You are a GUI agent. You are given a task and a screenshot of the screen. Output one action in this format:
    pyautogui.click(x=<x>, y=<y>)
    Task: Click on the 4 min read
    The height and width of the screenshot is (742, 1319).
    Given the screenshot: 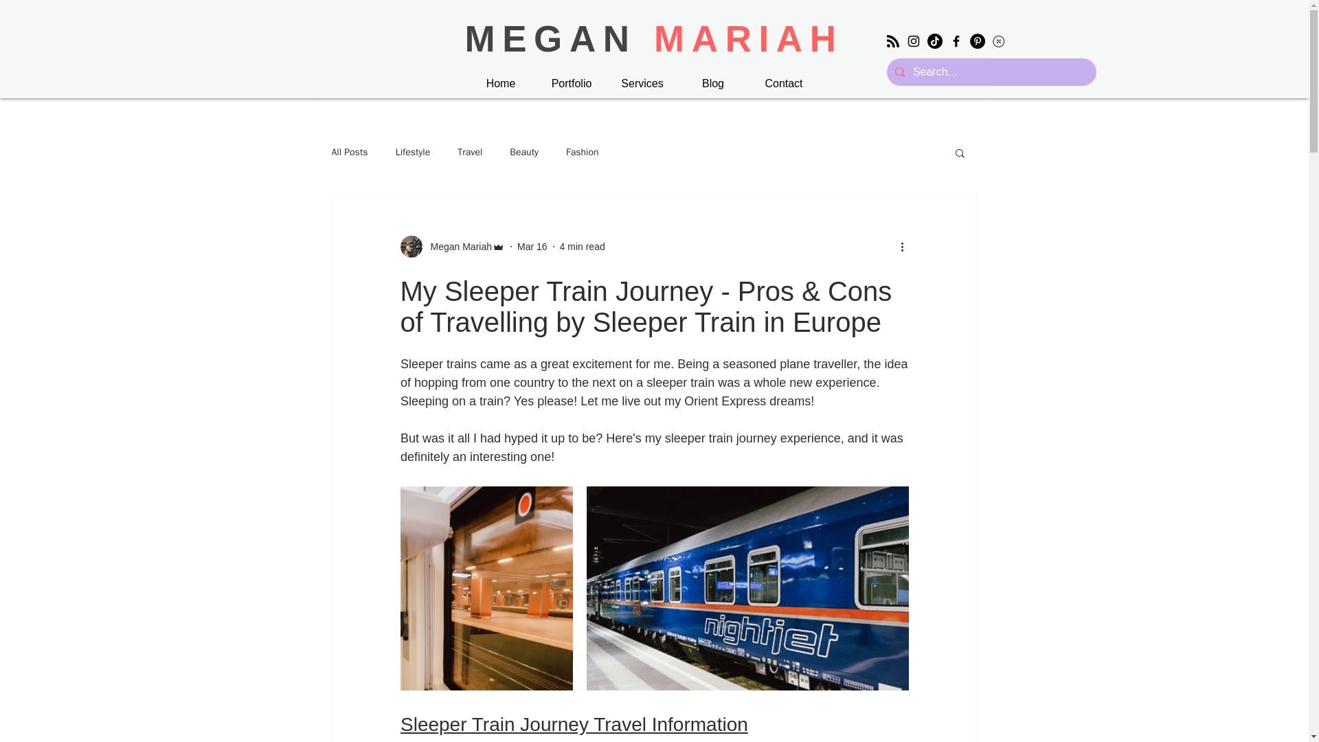 What is the action you would take?
    pyautogui.click(x=583, y=246)
    